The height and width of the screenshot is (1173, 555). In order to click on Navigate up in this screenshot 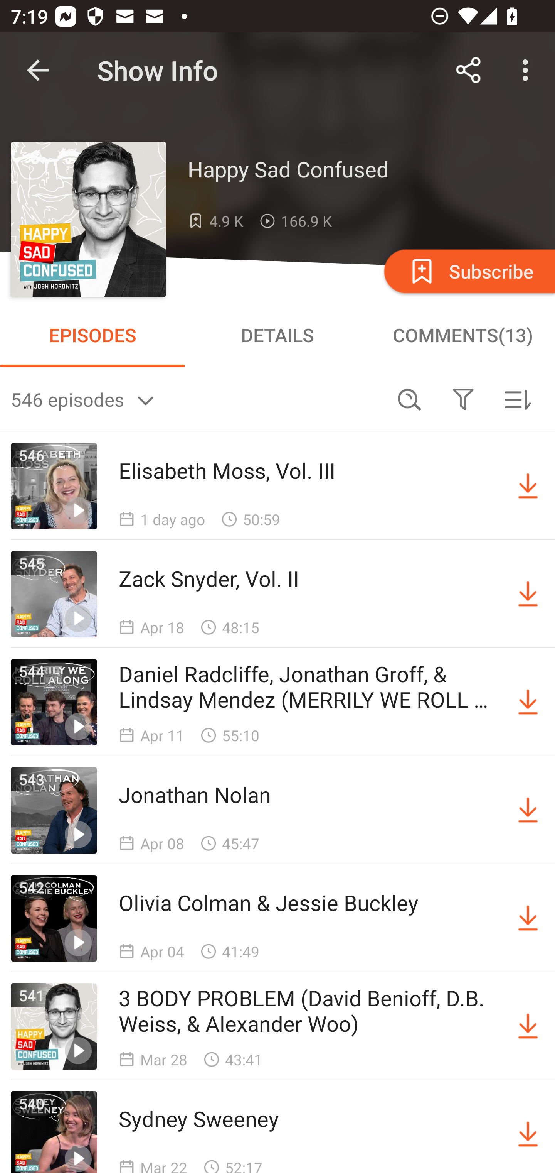, I will do `click(38, 70)`.